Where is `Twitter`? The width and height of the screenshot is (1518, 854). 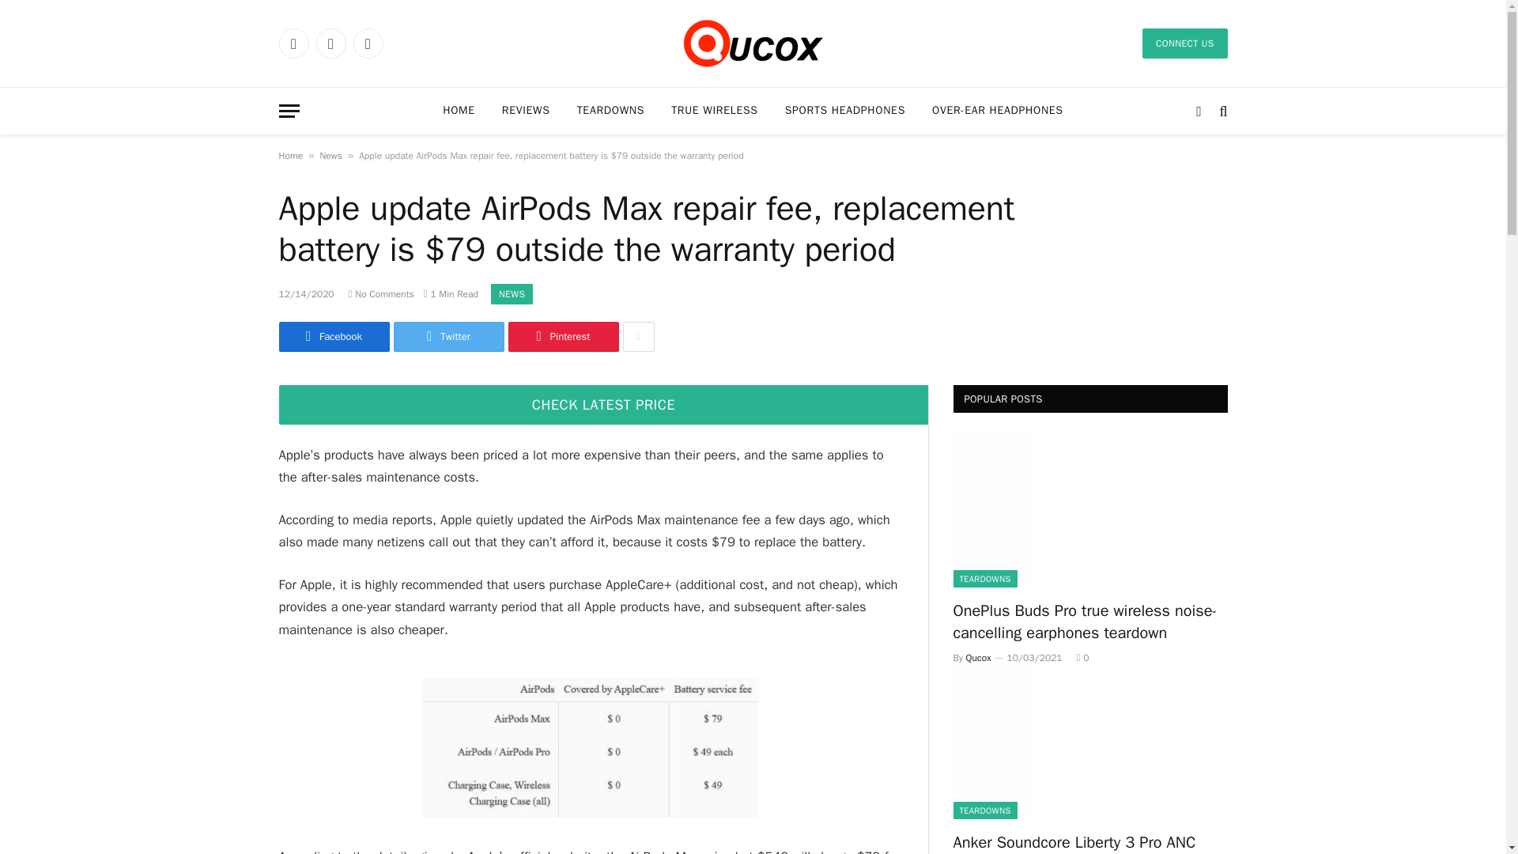
Twitter is located at coordinates (448, 337).